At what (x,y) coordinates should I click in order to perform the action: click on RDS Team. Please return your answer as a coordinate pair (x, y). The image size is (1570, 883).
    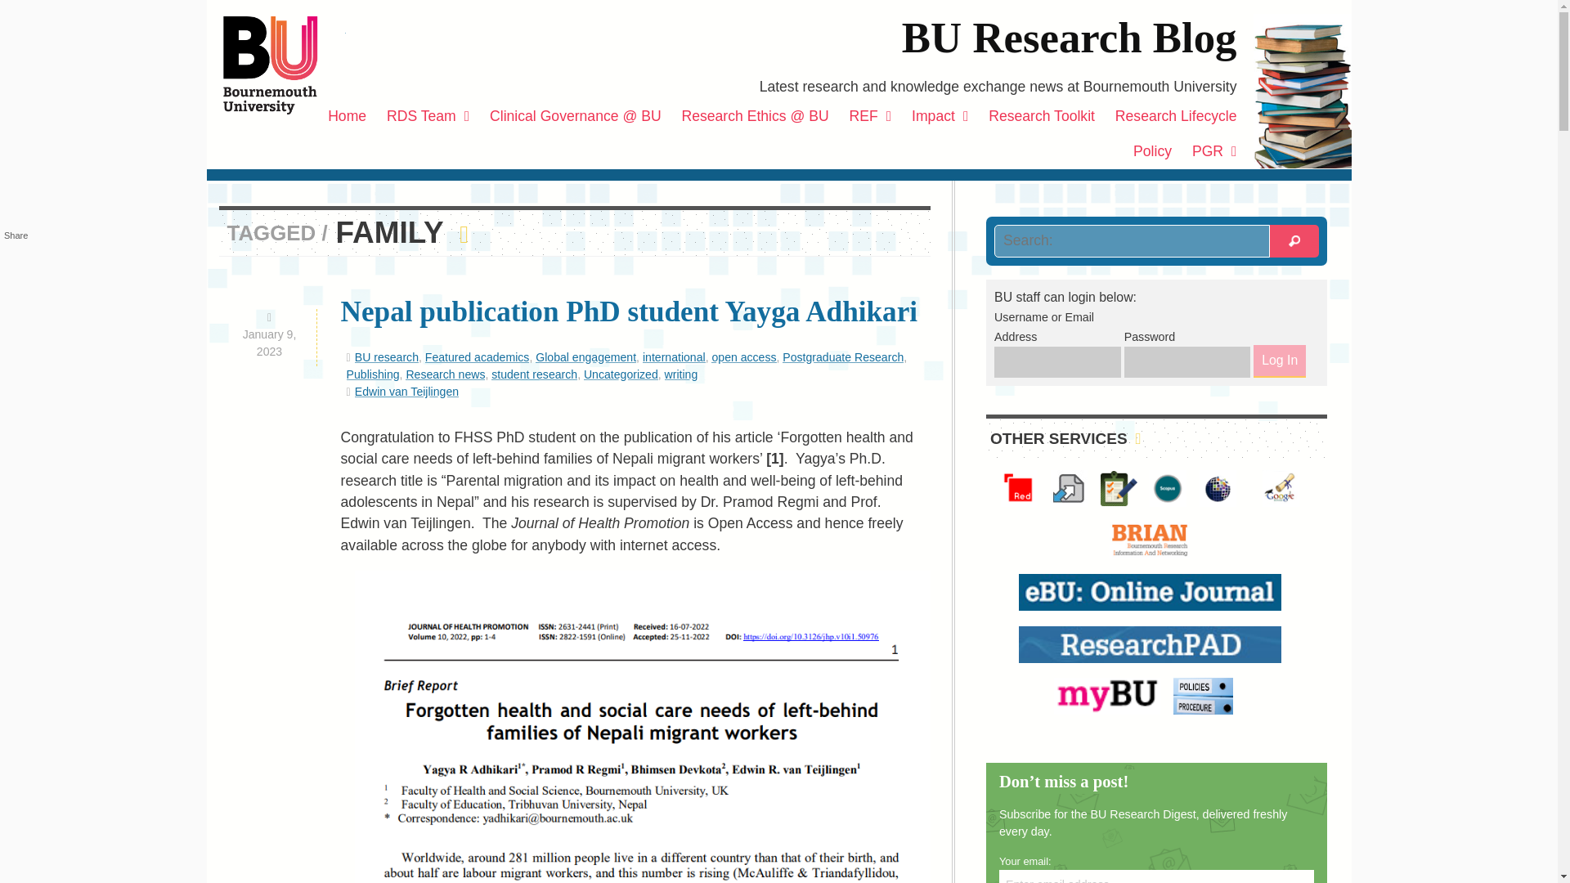
    Looking at the image, I should click on (427, 116).